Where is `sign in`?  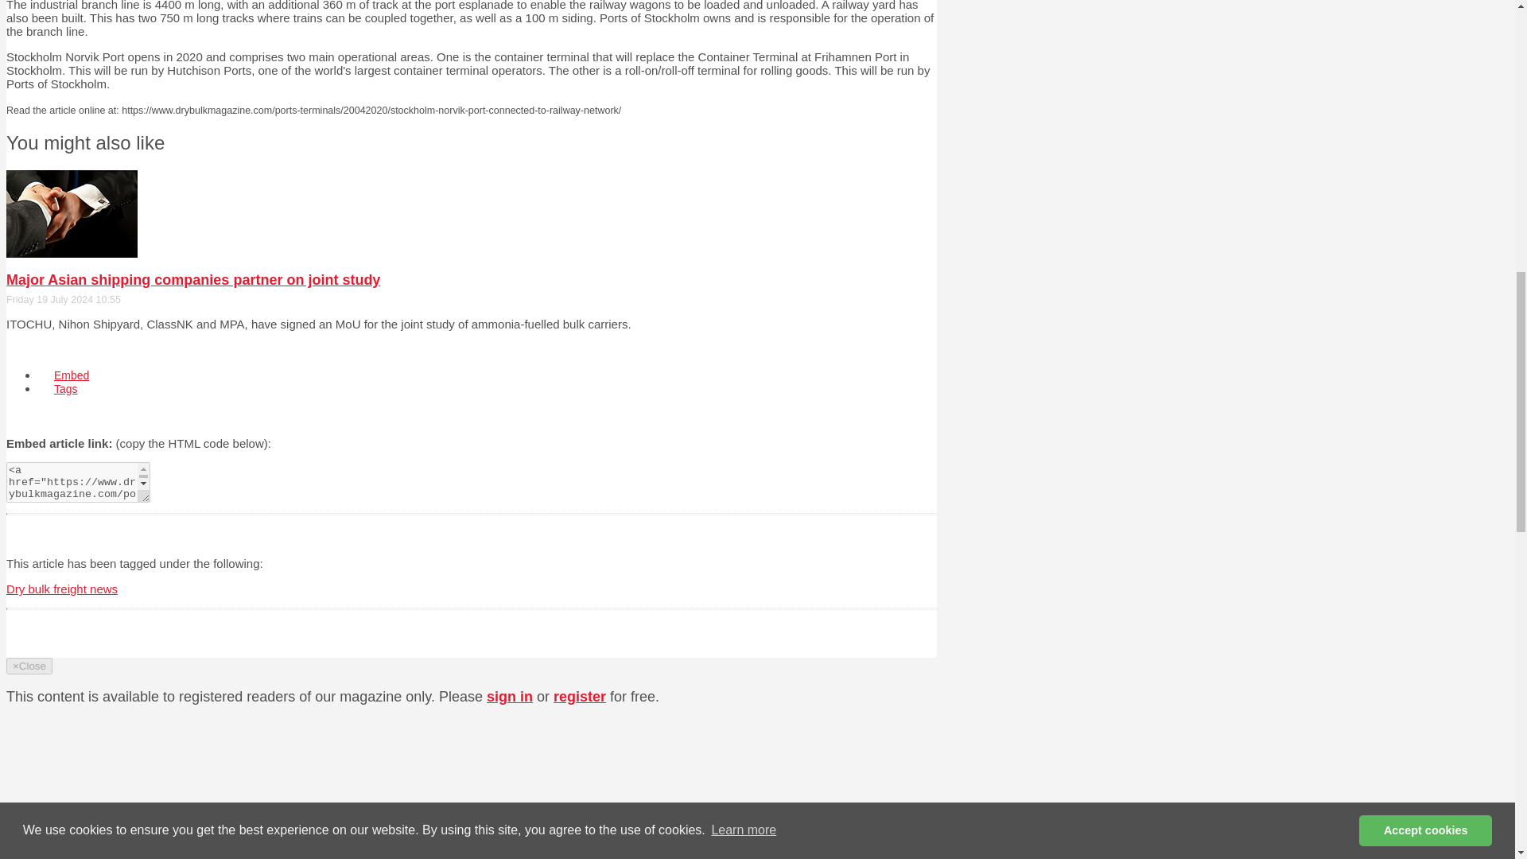
sign in is located at coordinates (510, 697).